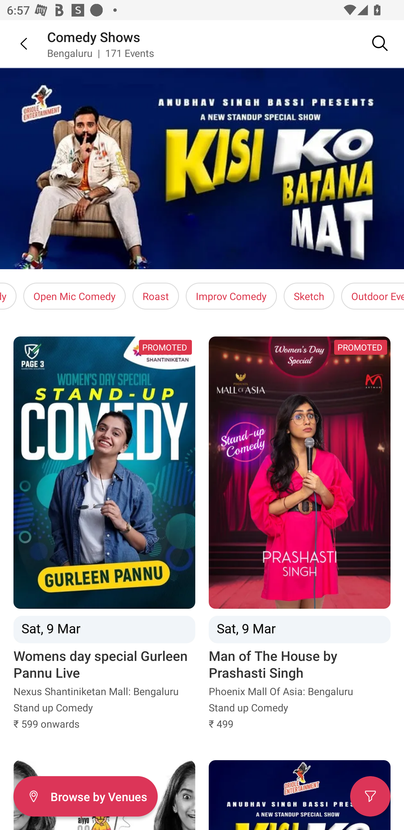 Image resolution: width=404 pixels, height=830 pixels. I want to click on Improv Comedy, so click(231, 296).